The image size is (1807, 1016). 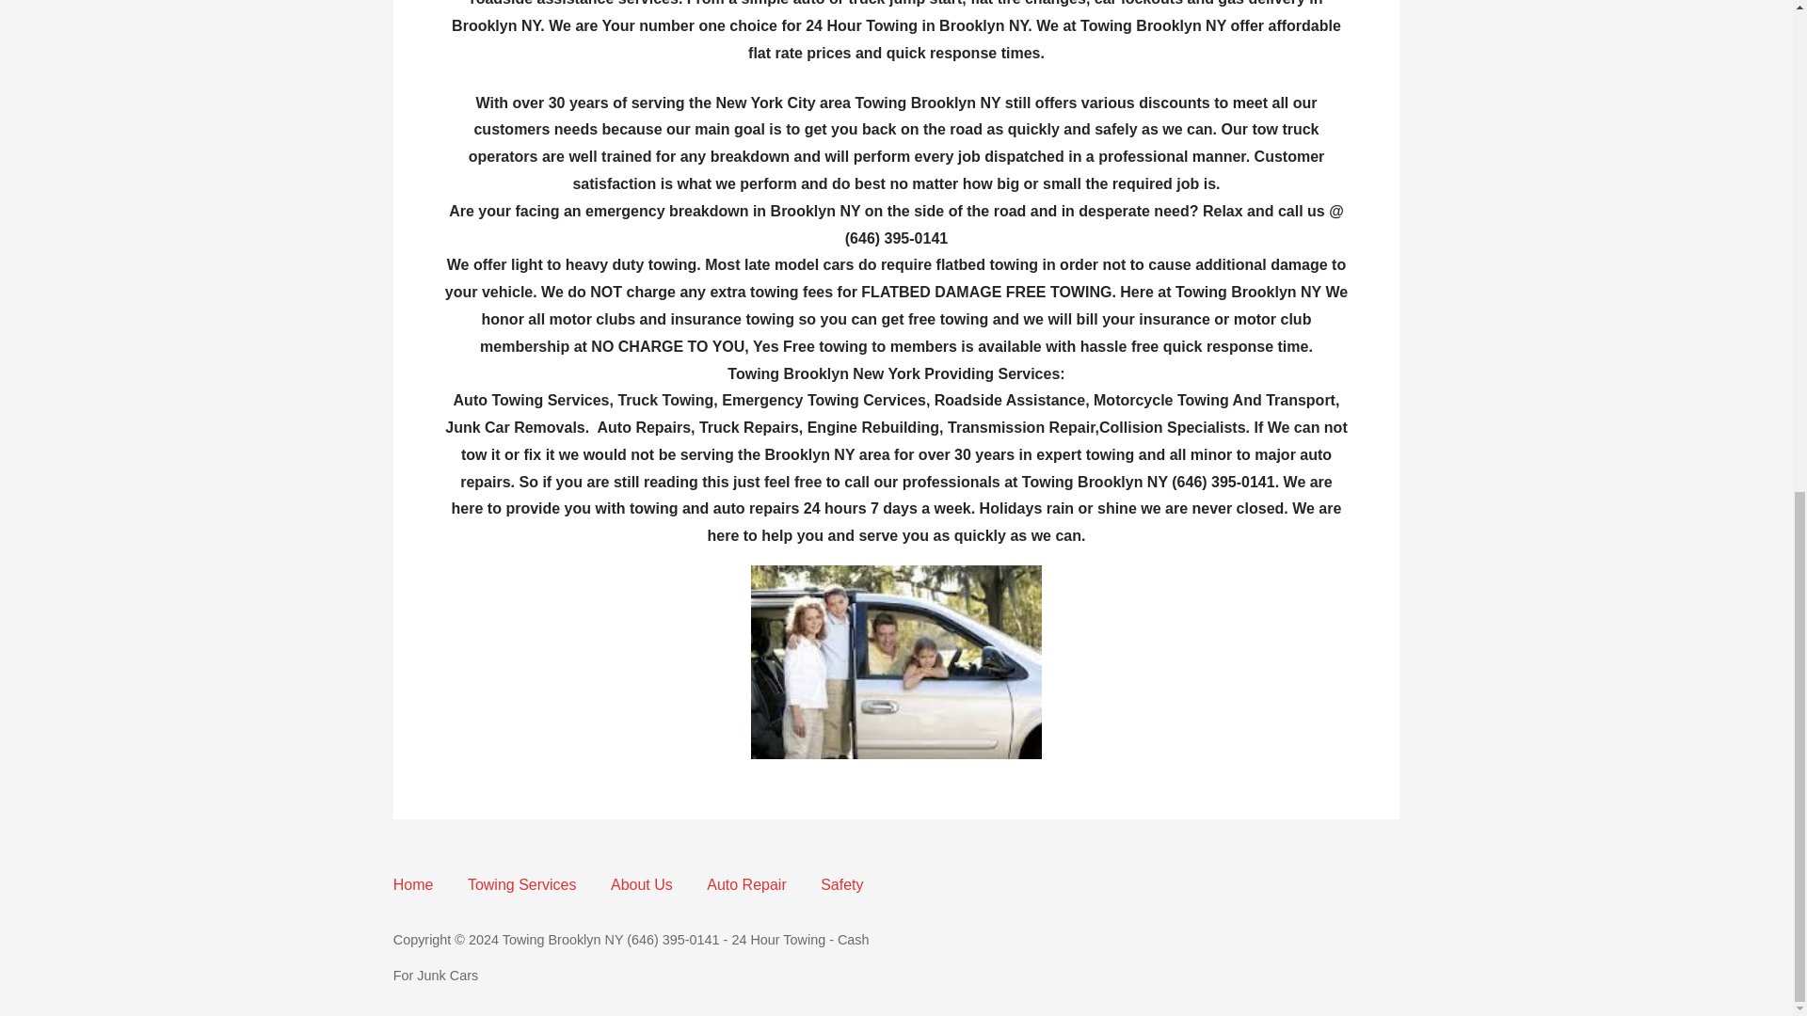 I want to click on Safety, so click(x=841, y=884).